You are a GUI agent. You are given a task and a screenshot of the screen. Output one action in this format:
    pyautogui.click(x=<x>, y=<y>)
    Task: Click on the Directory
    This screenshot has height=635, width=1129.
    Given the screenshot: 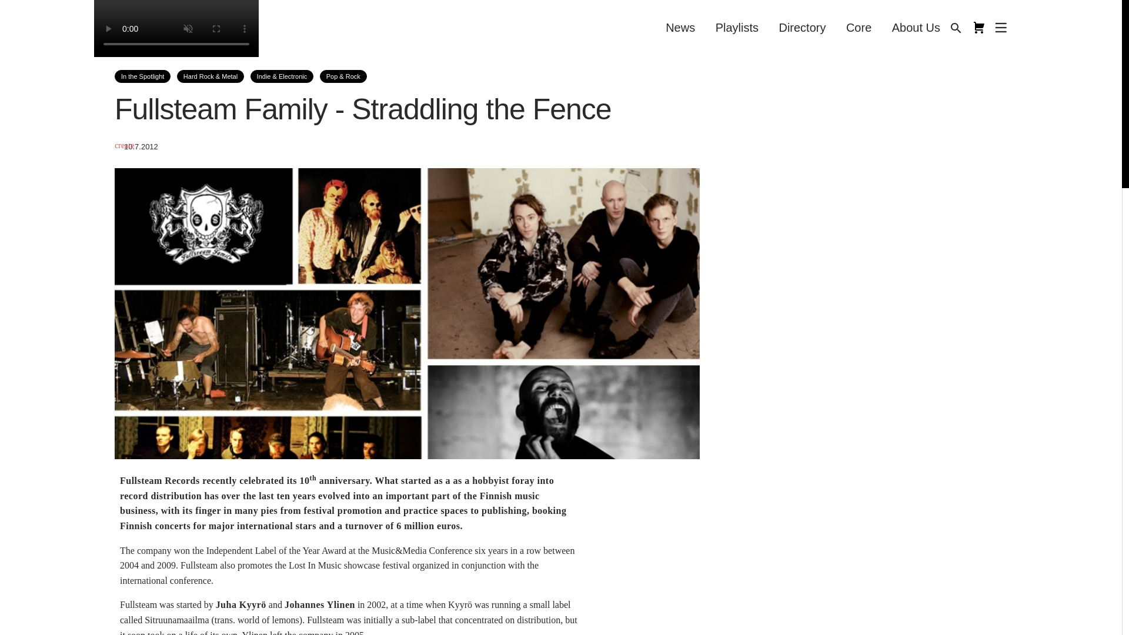 What is the action you would take?
    pyautogui.click(x=802, y=27)
    